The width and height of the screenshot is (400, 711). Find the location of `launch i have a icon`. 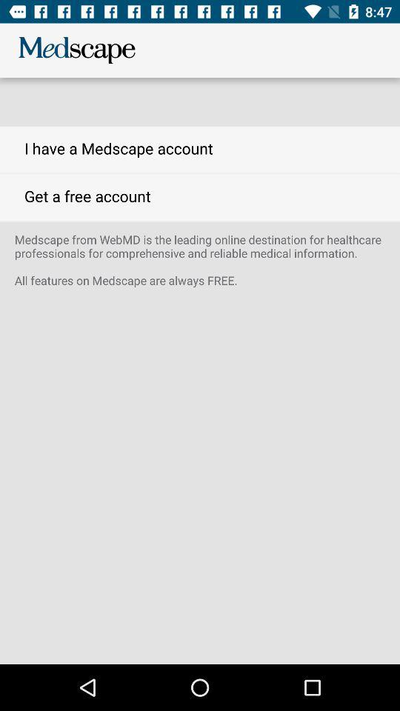

launch i have a icon is located at coordinates (200, 150).